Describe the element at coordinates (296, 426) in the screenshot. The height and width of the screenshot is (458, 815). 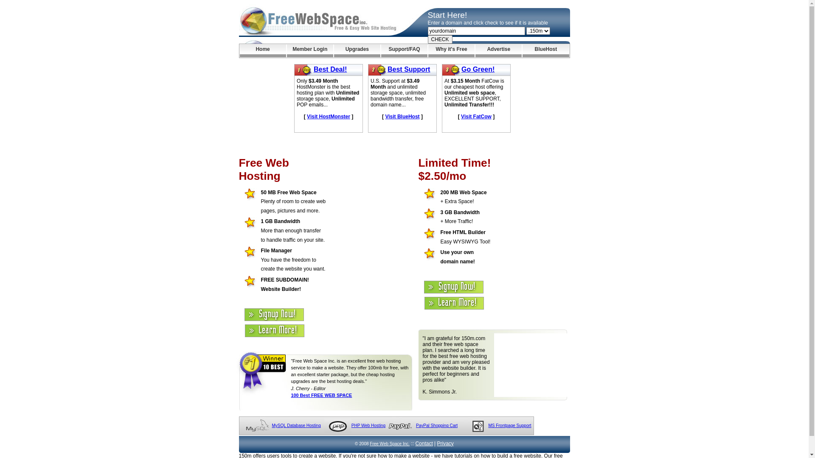
I see `MySQL Database Hosting` at that location.